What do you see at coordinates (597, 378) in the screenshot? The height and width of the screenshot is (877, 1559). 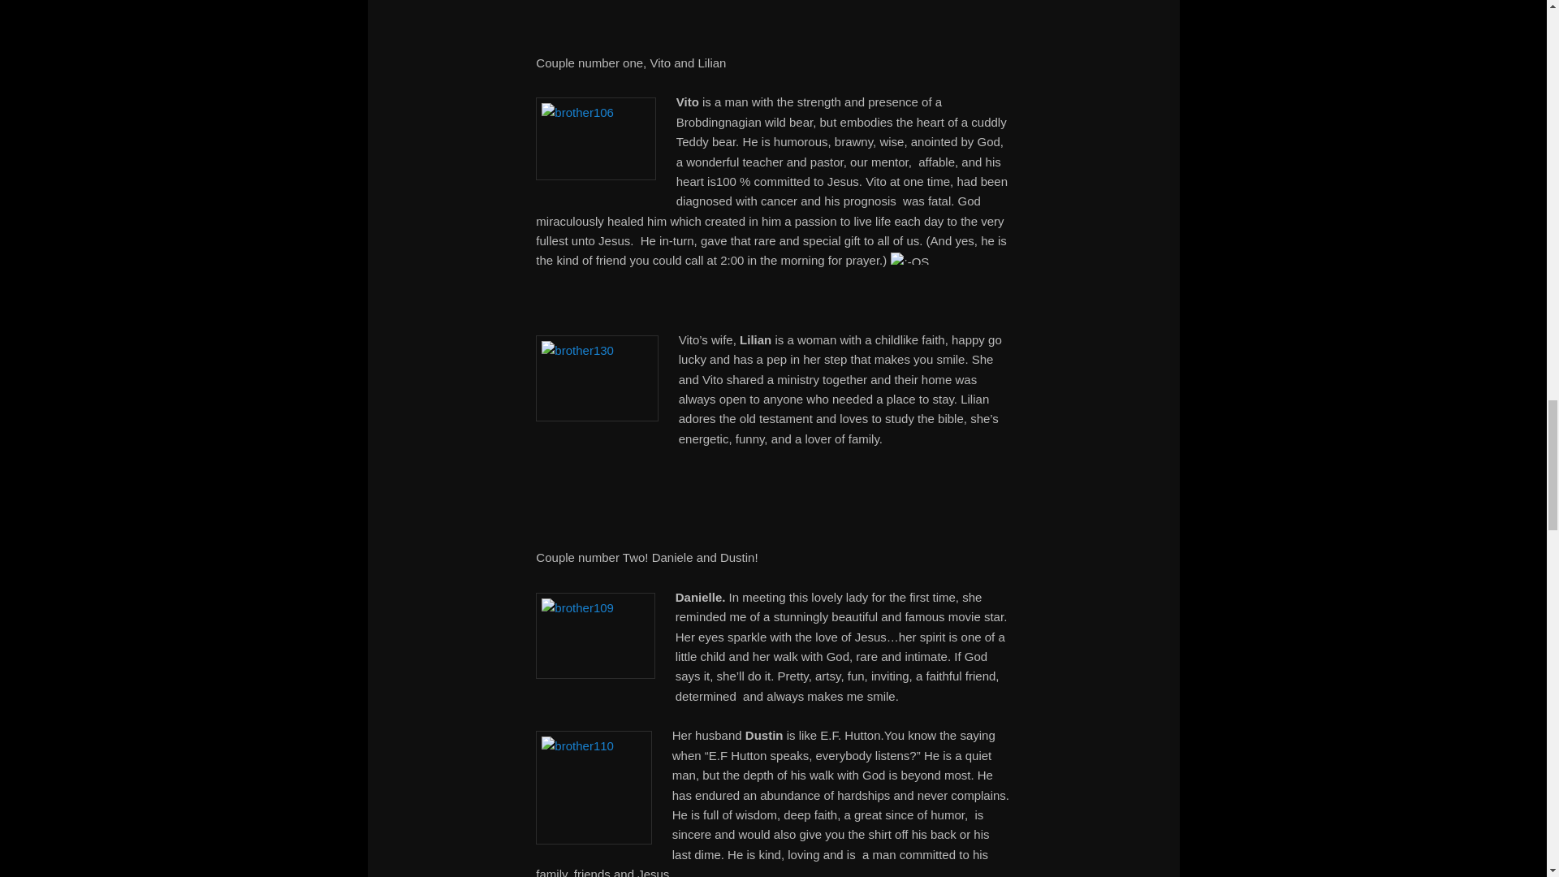 I see `Google Image` at bounding box center [597, 378].